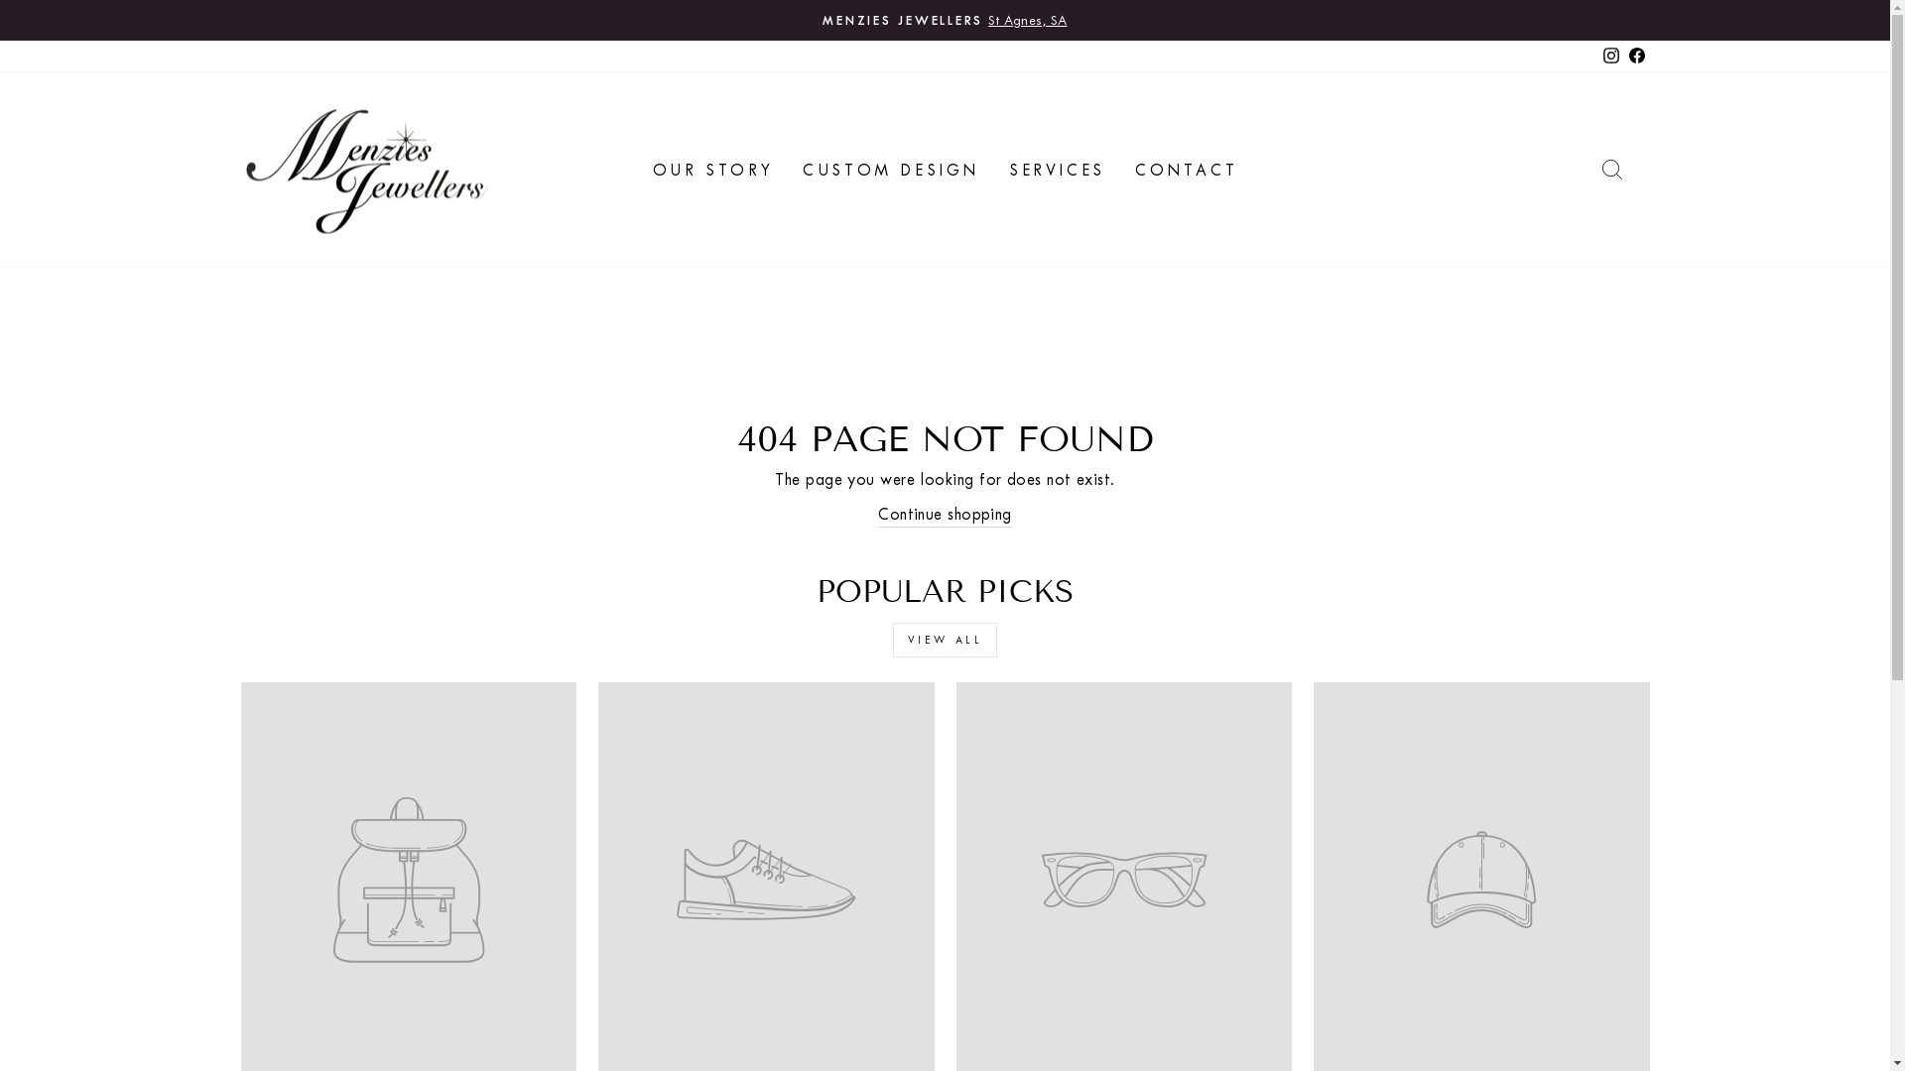 The height and width of the screenshot is (1071, 1905). I want to click on Facebook, so click(1636, 56).